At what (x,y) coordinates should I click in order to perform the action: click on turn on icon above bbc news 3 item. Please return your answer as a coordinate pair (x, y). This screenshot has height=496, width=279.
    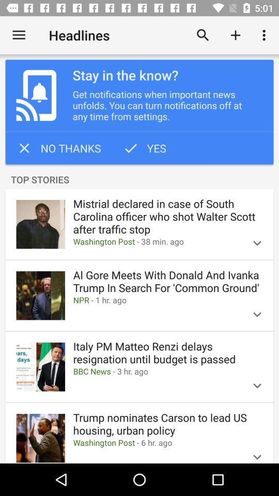
    Looking at the image, I should click on (167, 352).